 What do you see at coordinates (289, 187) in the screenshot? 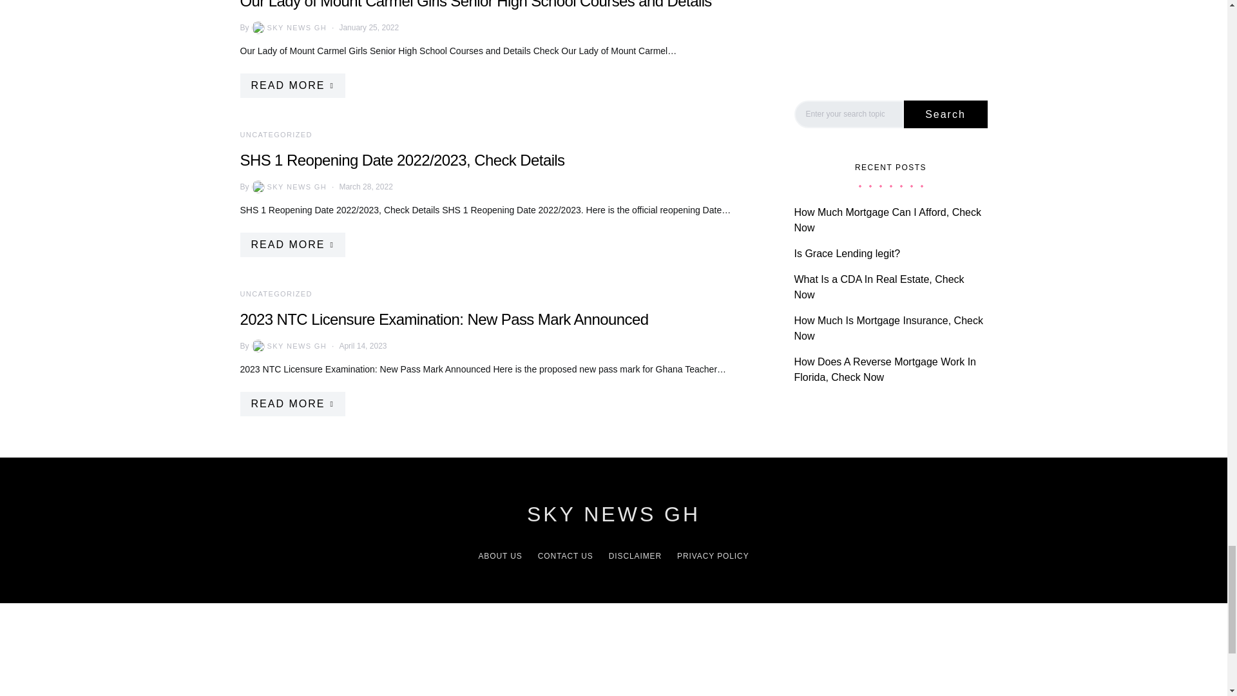
I see `View all posts by Sky News Gh` at bounding box center [289, 187].